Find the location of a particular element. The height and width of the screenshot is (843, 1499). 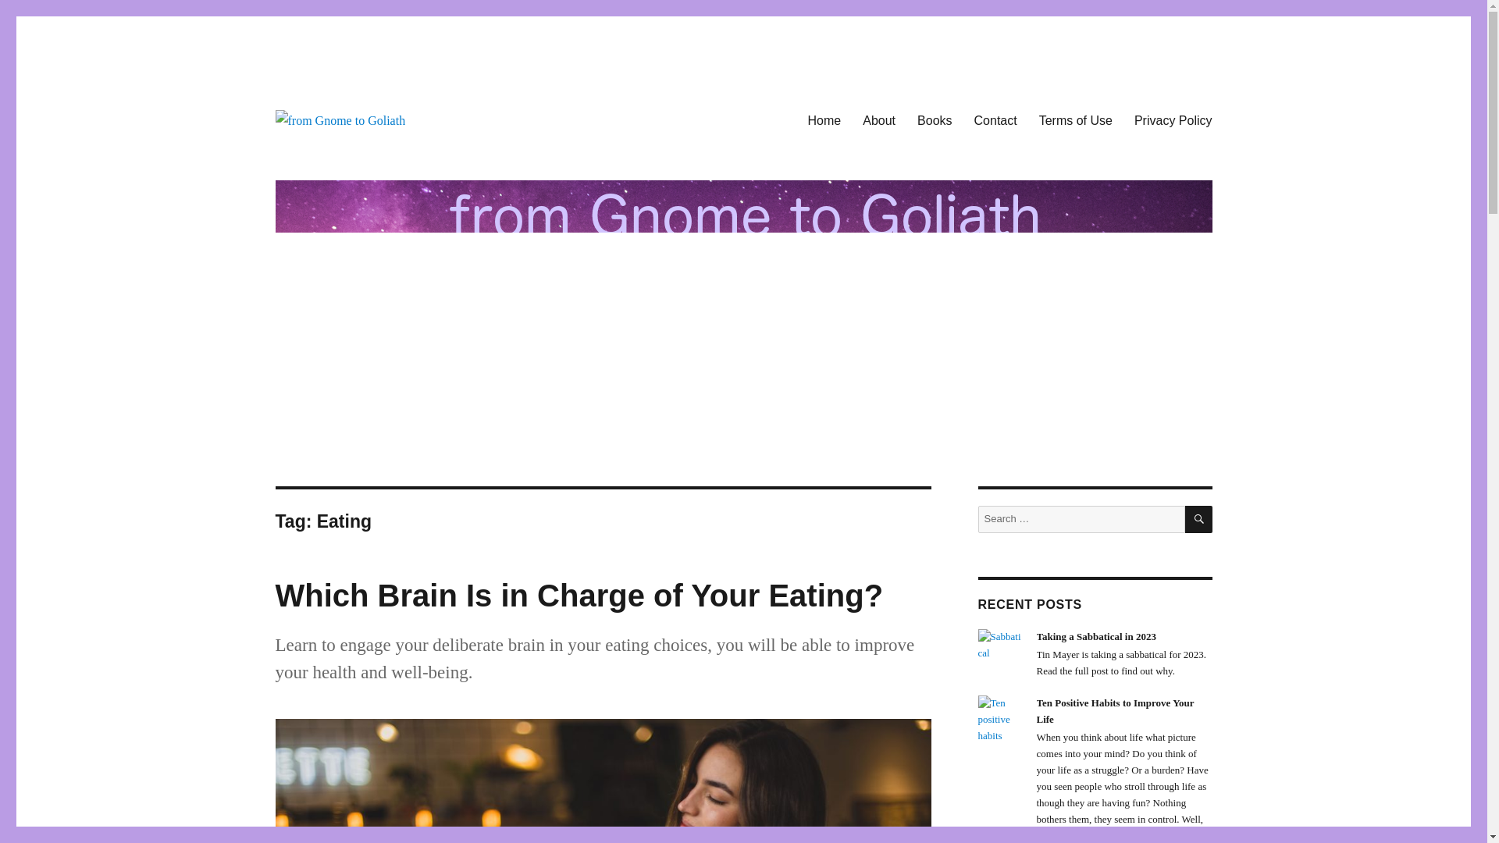

Ten Positive Habits to Improve Your Life is located at coordinates (1000, 718).